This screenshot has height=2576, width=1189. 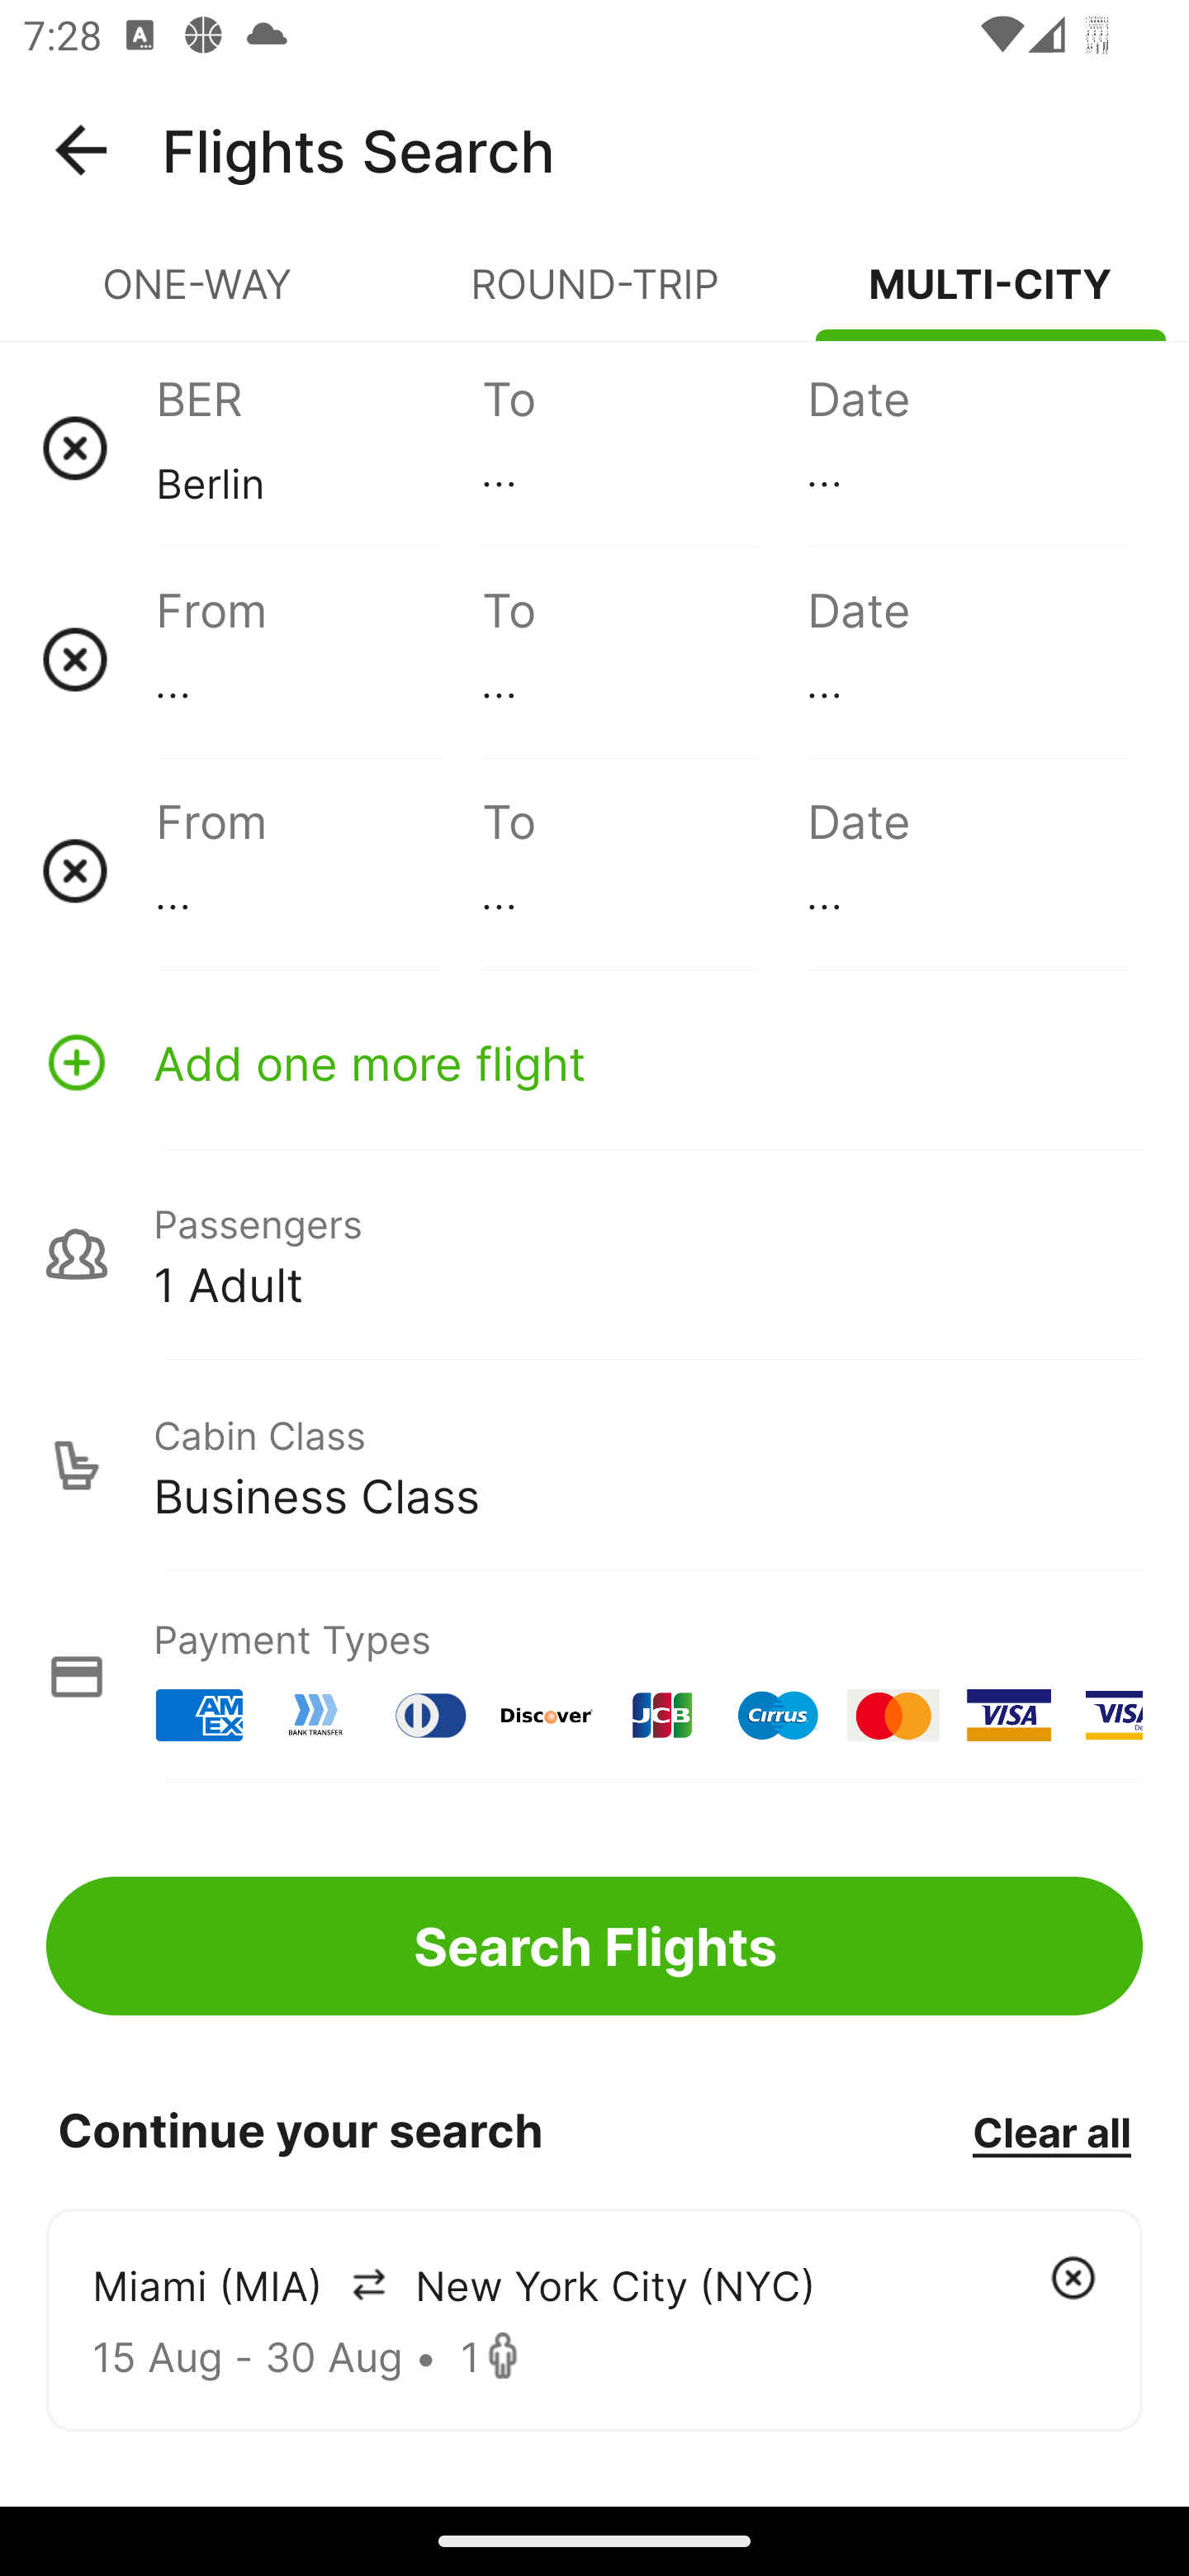 What do you see at coordinates (198, 297) in the screenshot?
I see `ONE-WAY` at bounding box center [198, 297].